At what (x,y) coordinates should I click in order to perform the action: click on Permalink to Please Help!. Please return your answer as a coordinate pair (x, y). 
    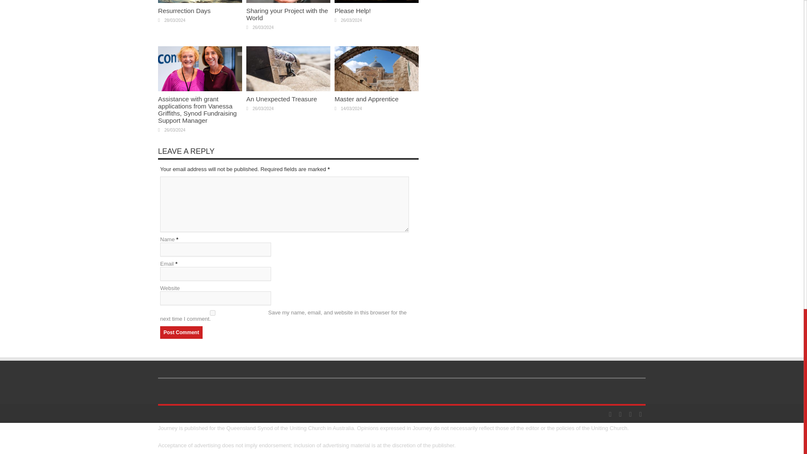
    Looking at the image, I should click on (377, 2).